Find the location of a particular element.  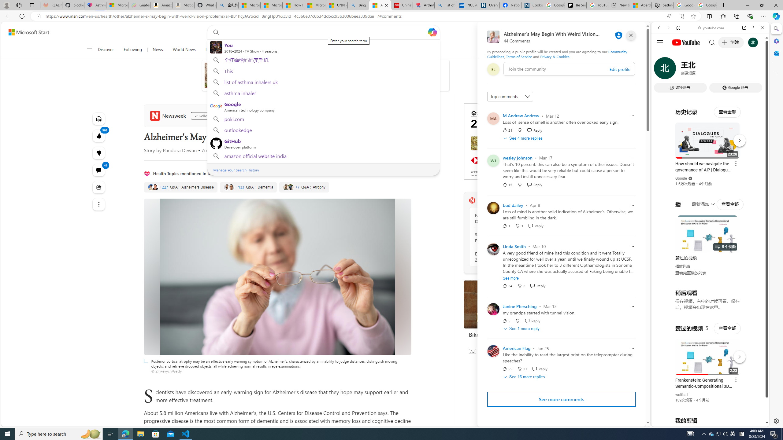

Science is located at coordinates (232, 50).